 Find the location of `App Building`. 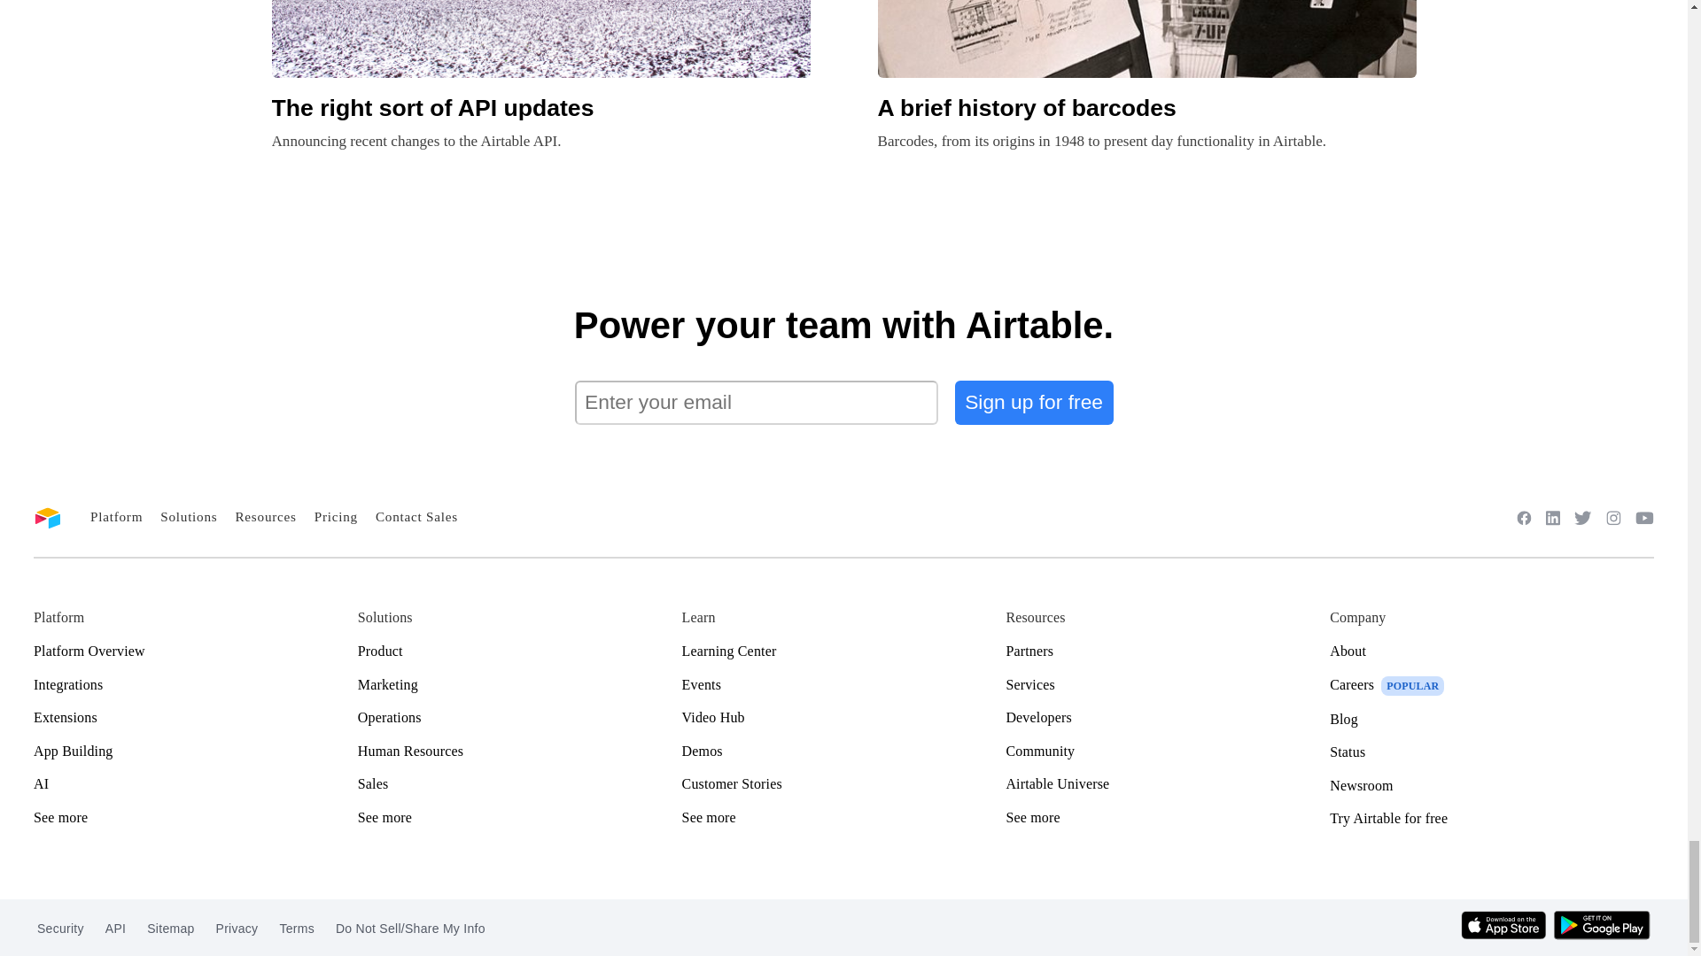

App Building is located at coordinates (195, 751).